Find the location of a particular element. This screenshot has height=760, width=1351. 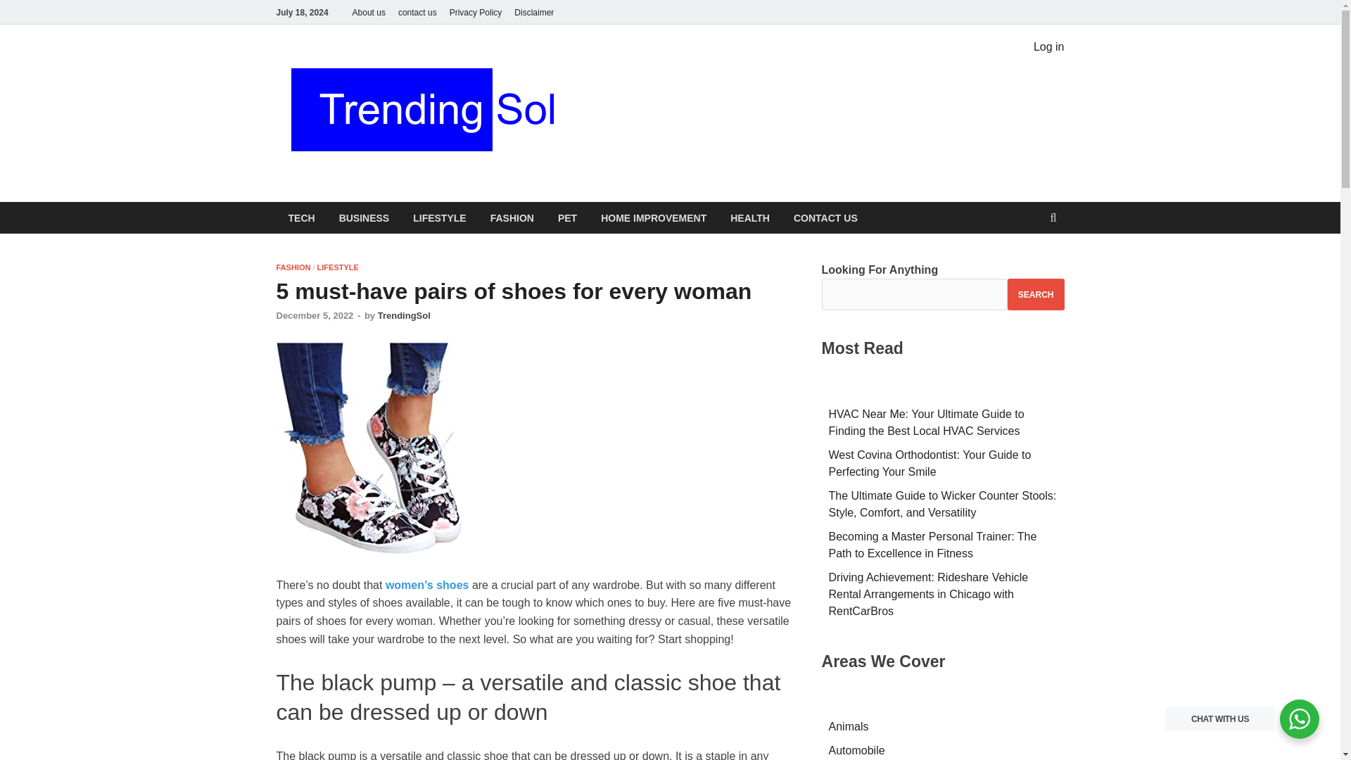

TECH is located at coordinates (301, 217).